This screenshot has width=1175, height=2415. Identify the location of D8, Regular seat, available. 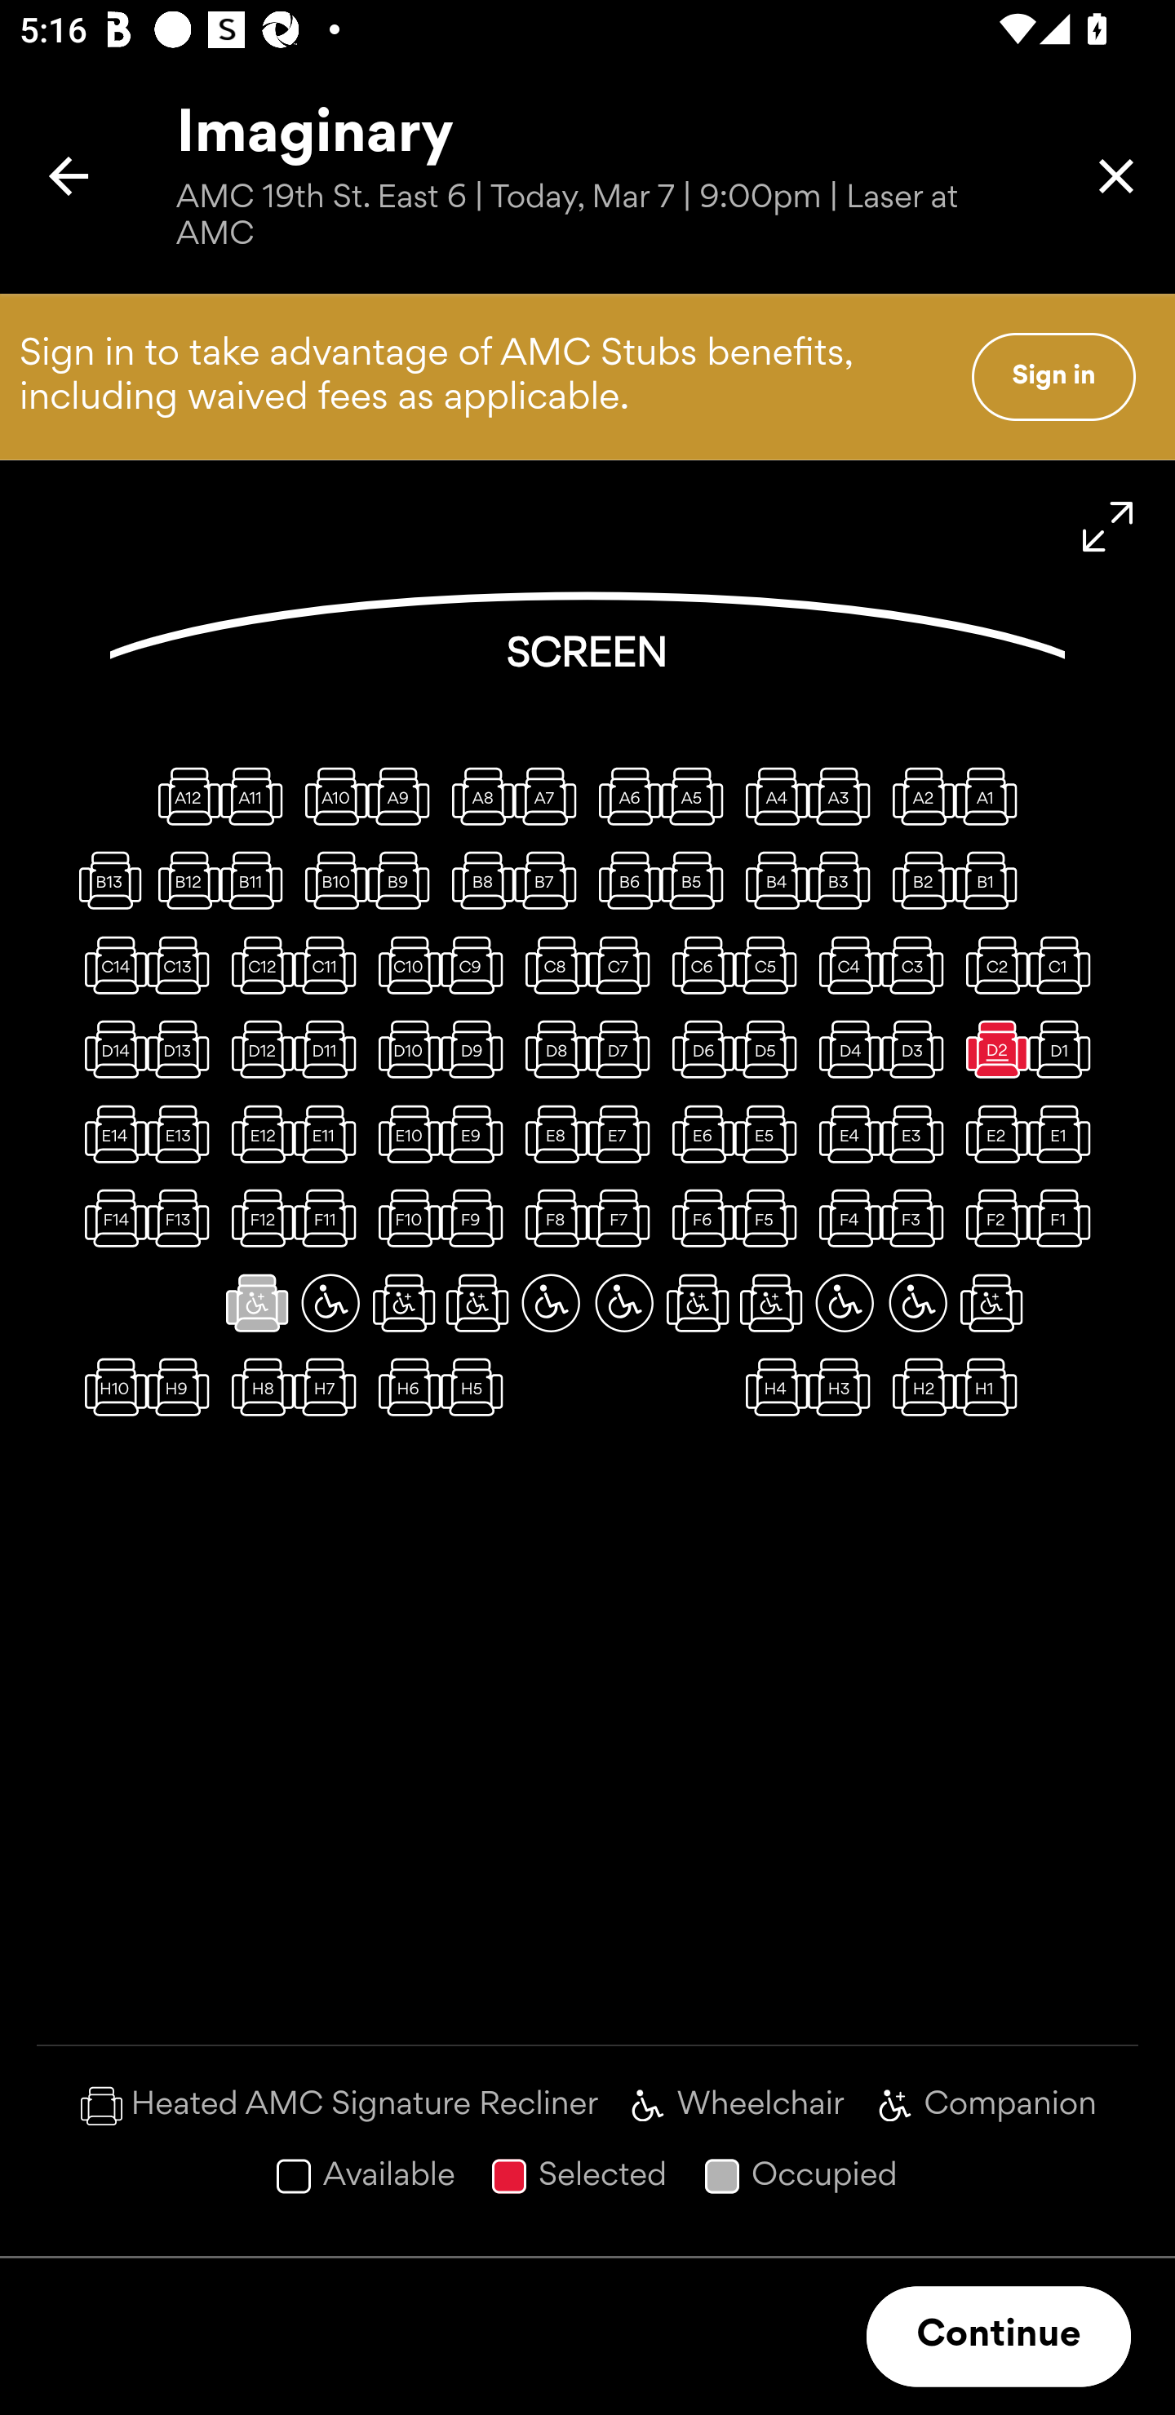
(551, 1049).